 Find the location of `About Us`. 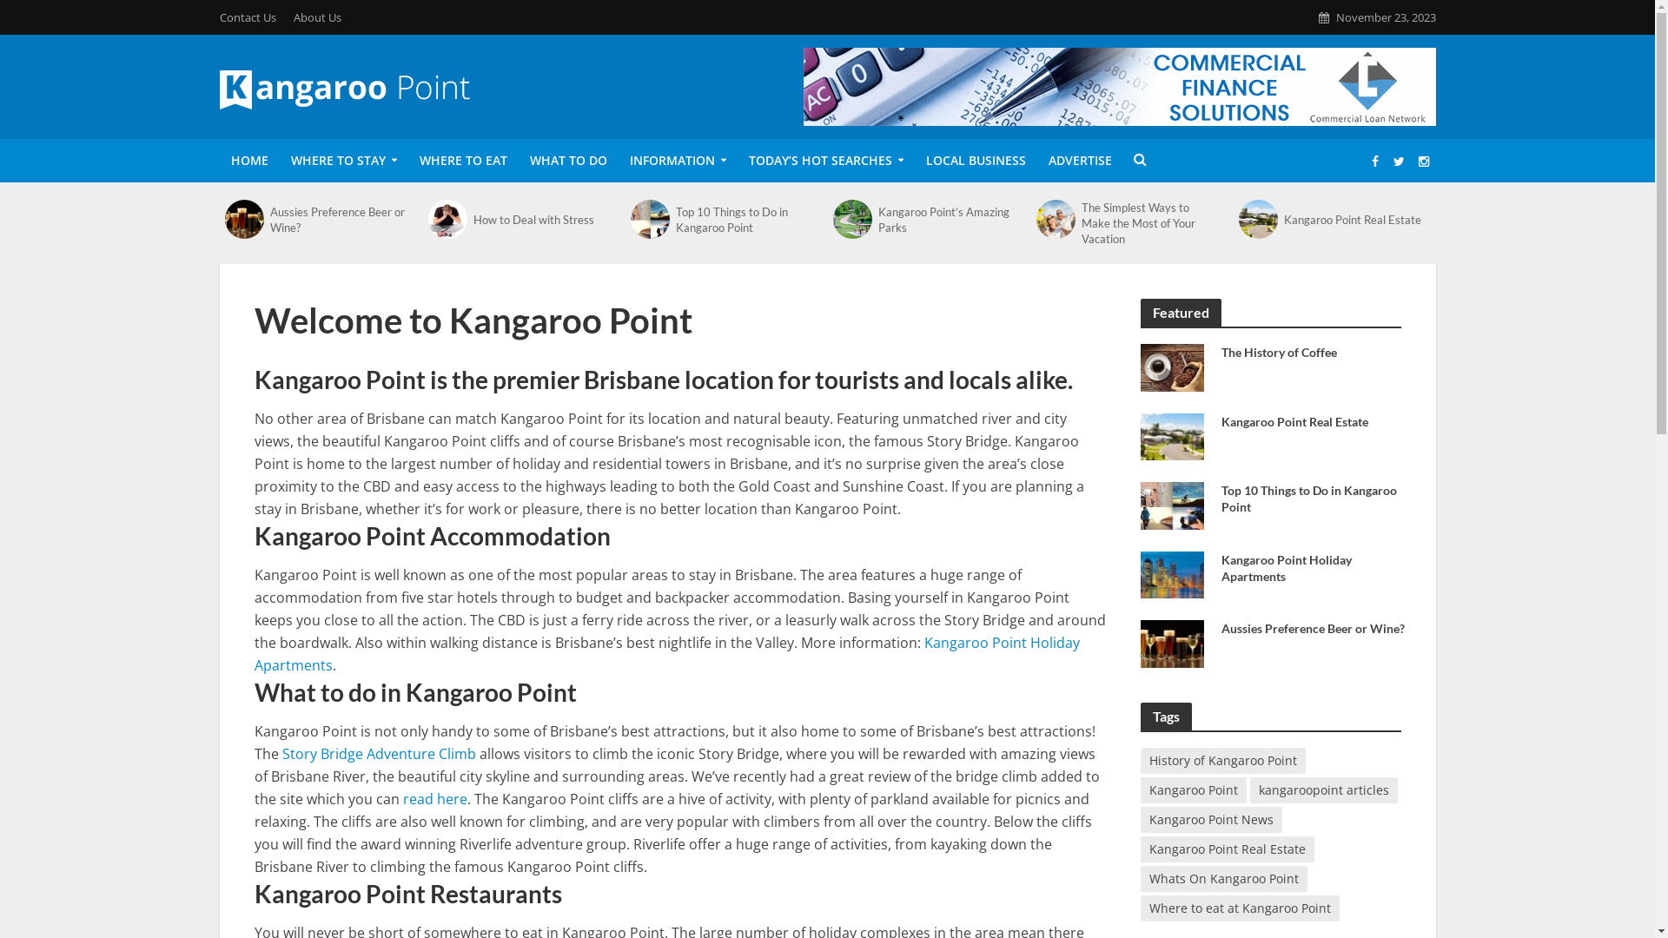

About Us is located at coordinates (318, 17).